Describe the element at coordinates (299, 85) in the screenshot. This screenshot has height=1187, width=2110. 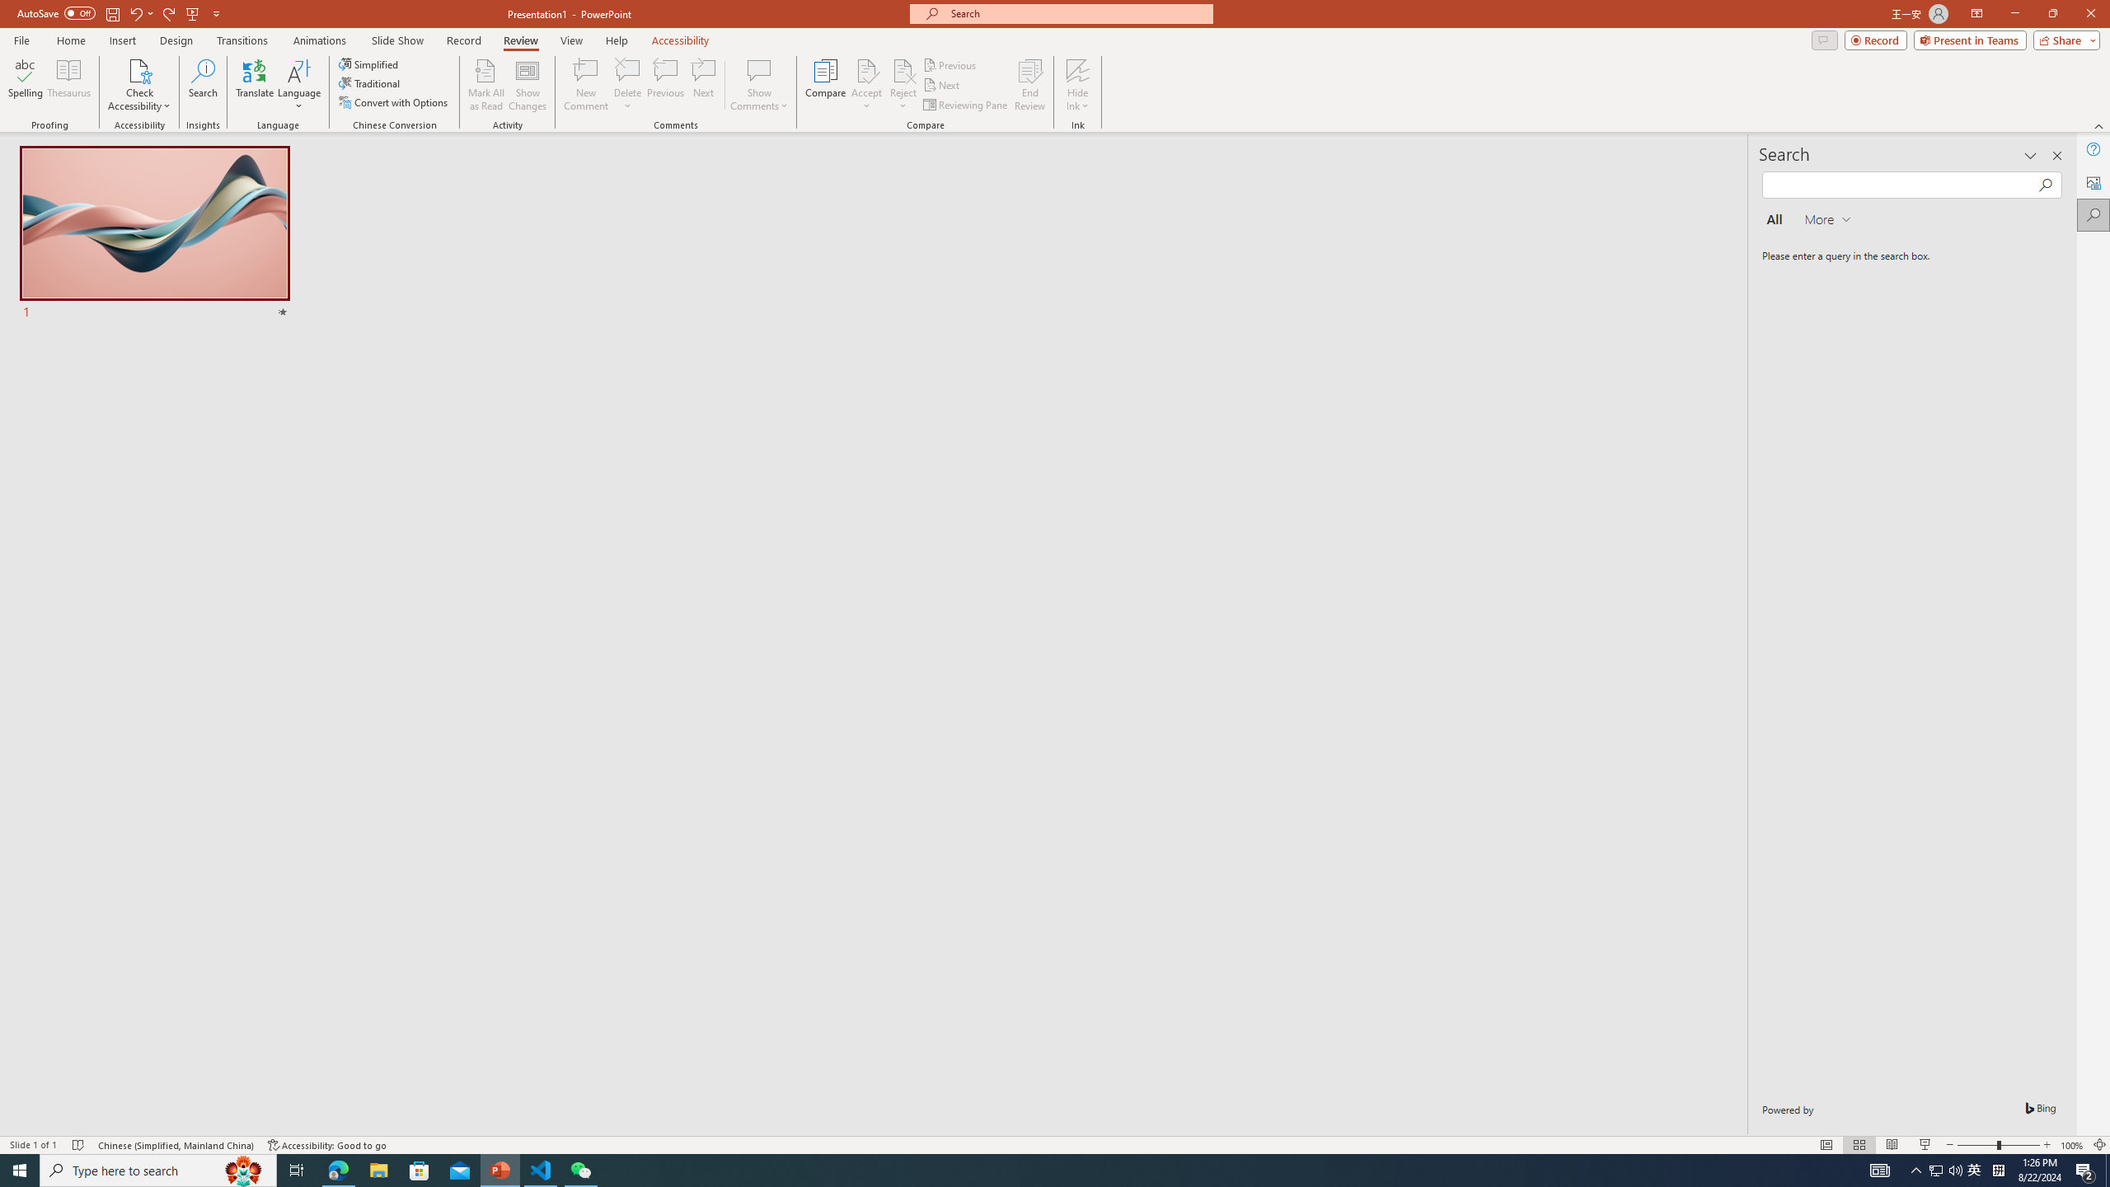
I see `Language` at that location.